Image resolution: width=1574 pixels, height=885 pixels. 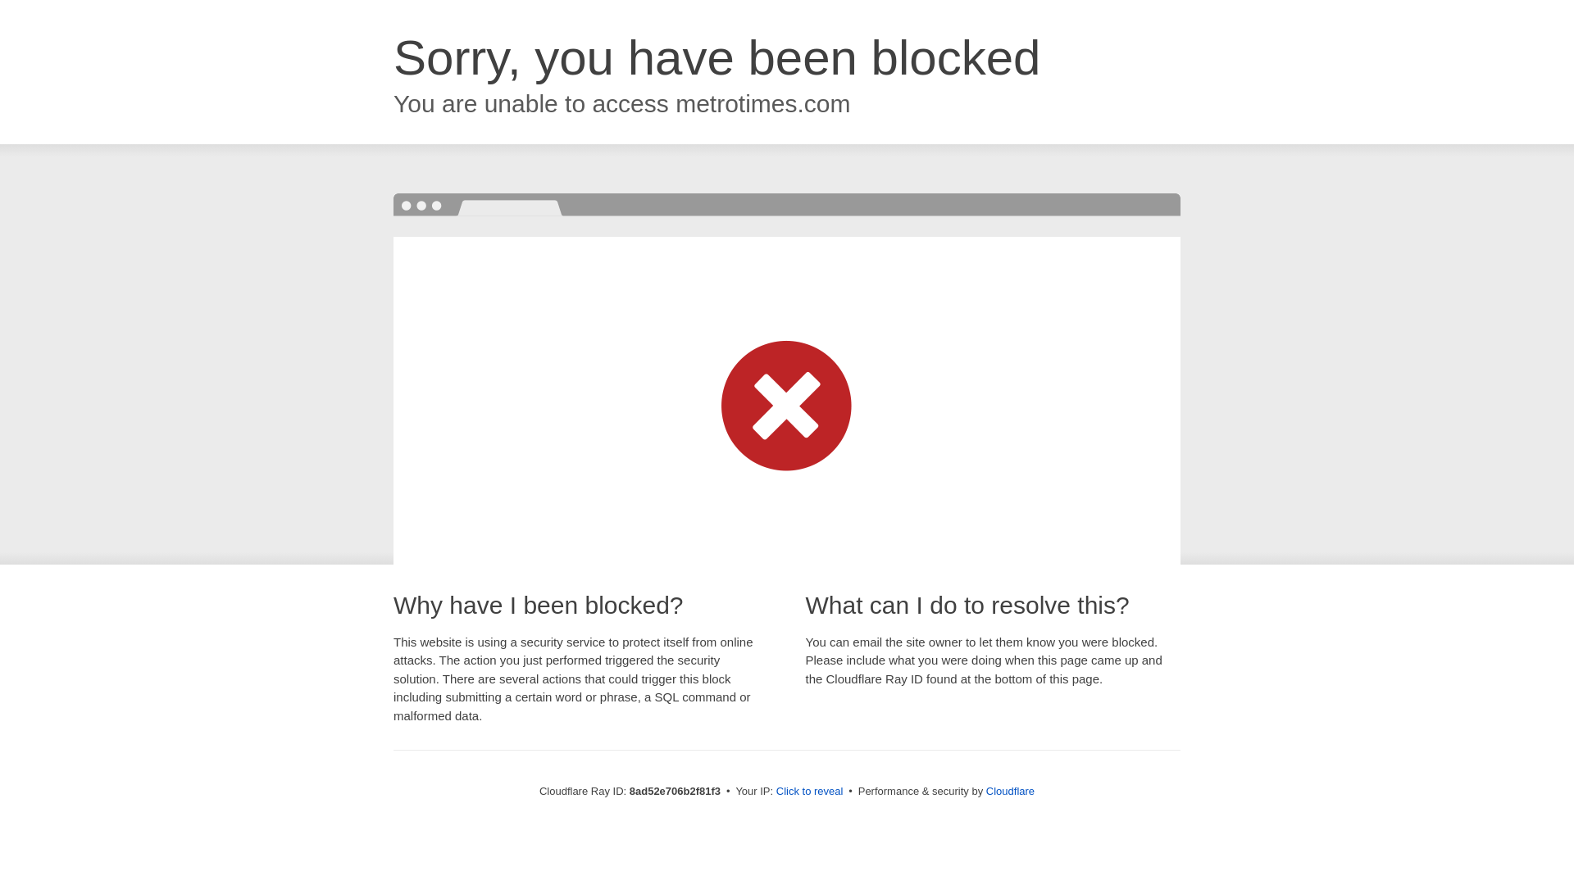 I want to click on Cloudflare, so click(x=1010, y=791).